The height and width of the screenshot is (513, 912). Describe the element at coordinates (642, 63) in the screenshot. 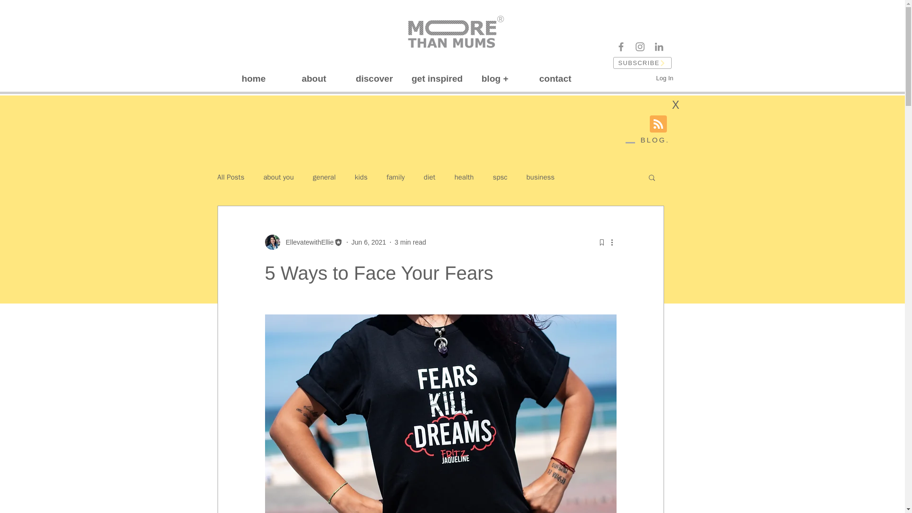

I see `SUBSCRIBE` at that location.